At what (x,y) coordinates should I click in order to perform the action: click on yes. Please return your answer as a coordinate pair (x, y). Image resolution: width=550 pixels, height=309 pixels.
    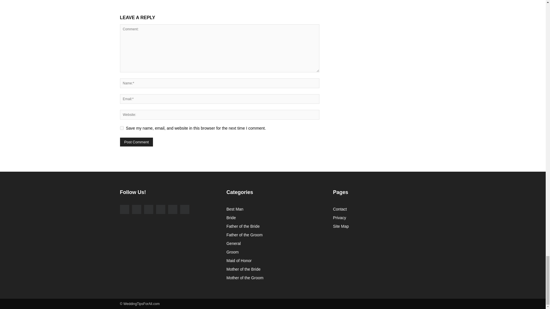
    Looking at the image, I should click on (121, 128).